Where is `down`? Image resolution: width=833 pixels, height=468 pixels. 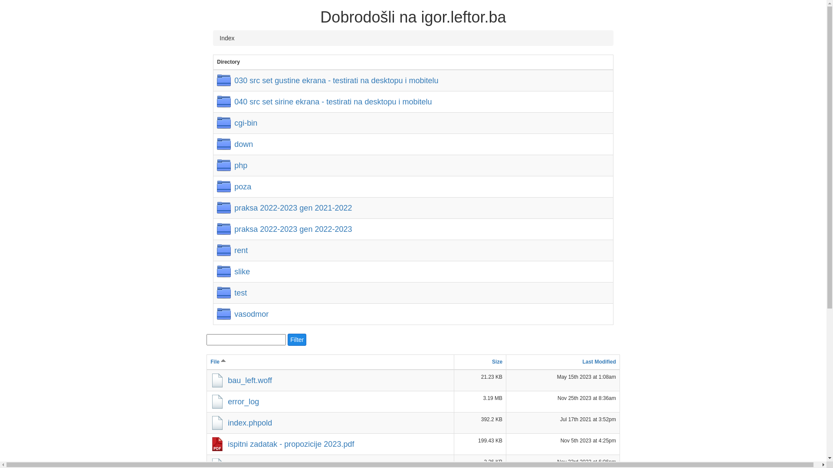 down is located at coordinates (235, 144).